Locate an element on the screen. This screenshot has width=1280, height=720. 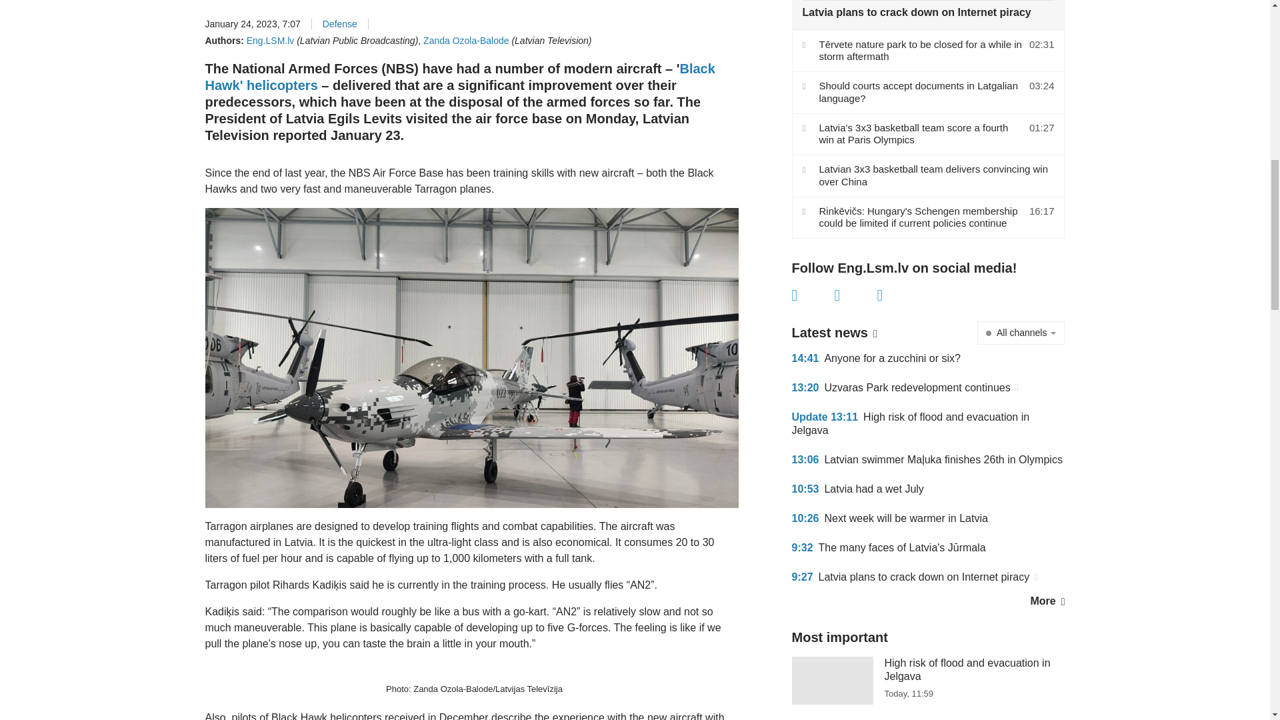
X is located at coordinates (855, 295).